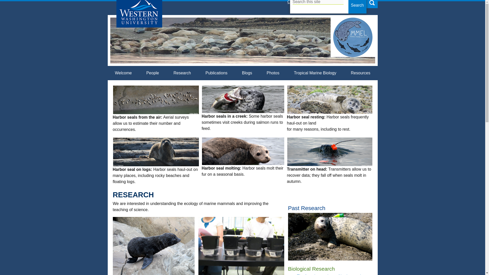  What do you see at coordinates (295, 2) in the screenshot?
I see `Calendar` at bounding box center [295, 2].